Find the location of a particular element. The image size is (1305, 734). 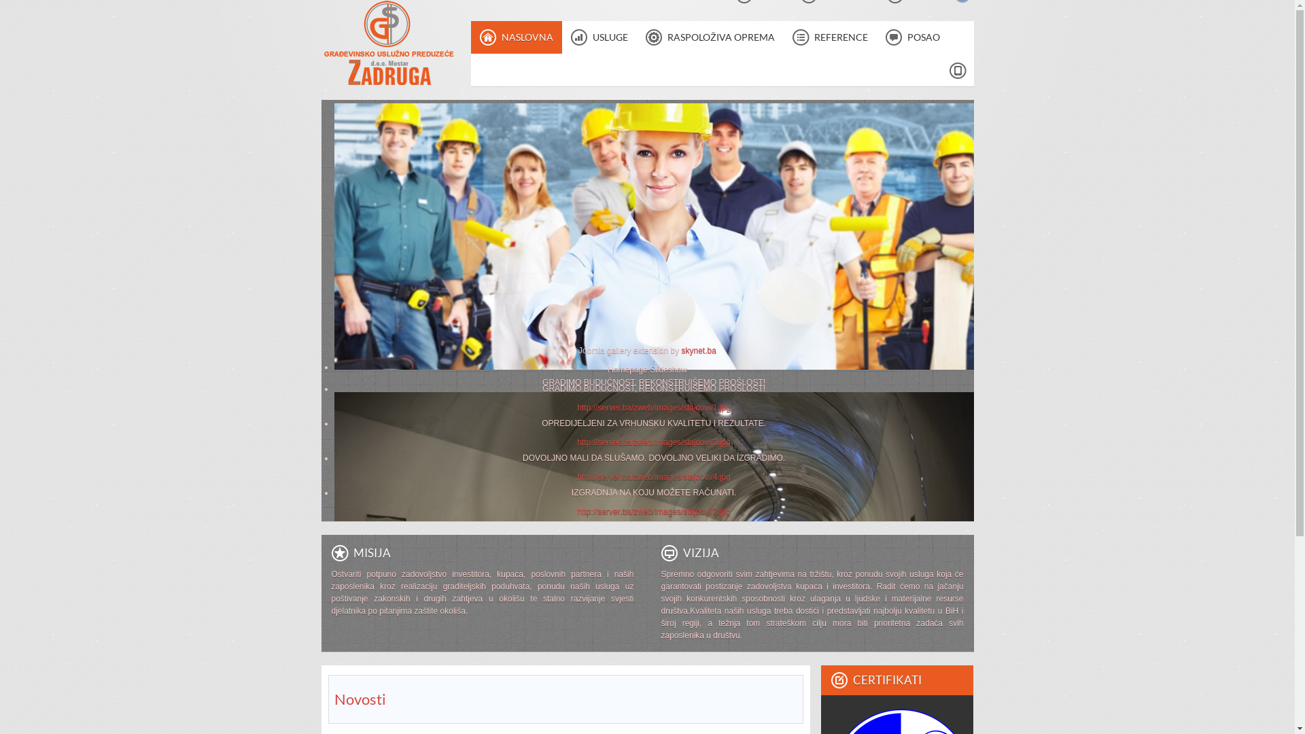

http://server.ba/zweb/images/slajdovi/2.jpg is located at coordinates (654, 512).